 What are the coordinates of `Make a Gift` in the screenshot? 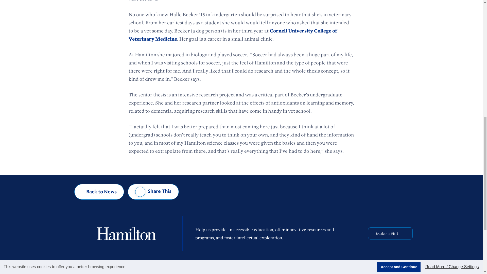 It's located at (390, 233).